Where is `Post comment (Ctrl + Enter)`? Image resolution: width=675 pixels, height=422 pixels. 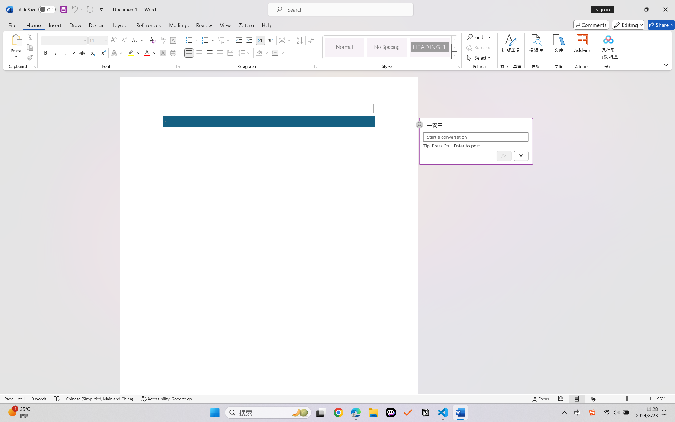 Post comment (Ctrl + Enter) is located at coordinates (504, 156).